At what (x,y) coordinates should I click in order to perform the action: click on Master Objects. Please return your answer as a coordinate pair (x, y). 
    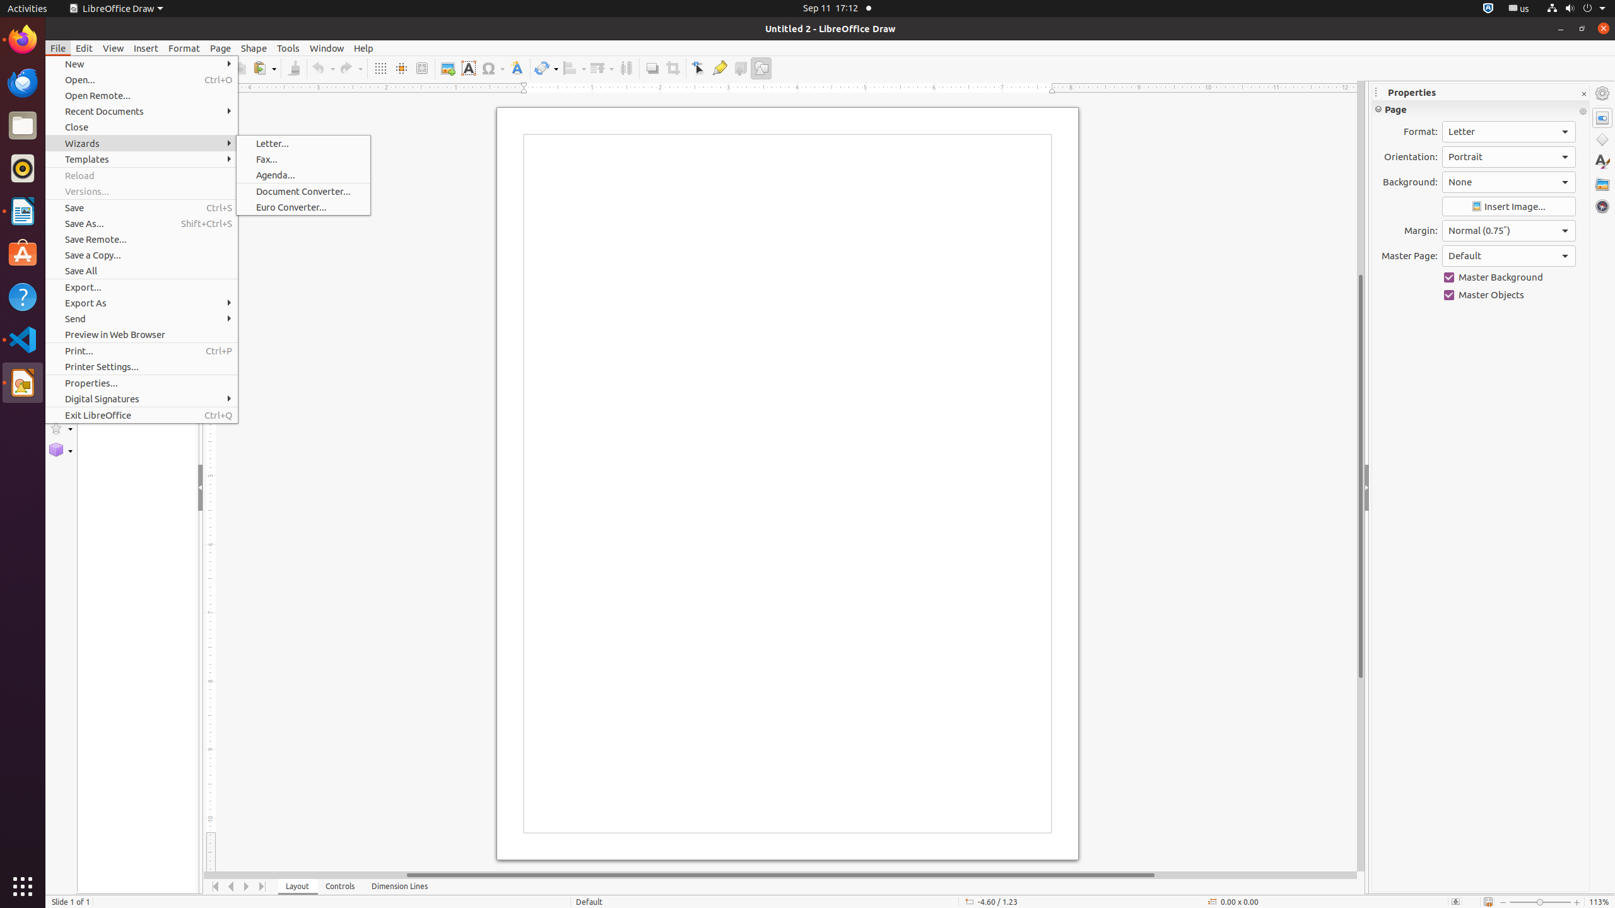
    Looking at the image, I should click on (1509, 295).